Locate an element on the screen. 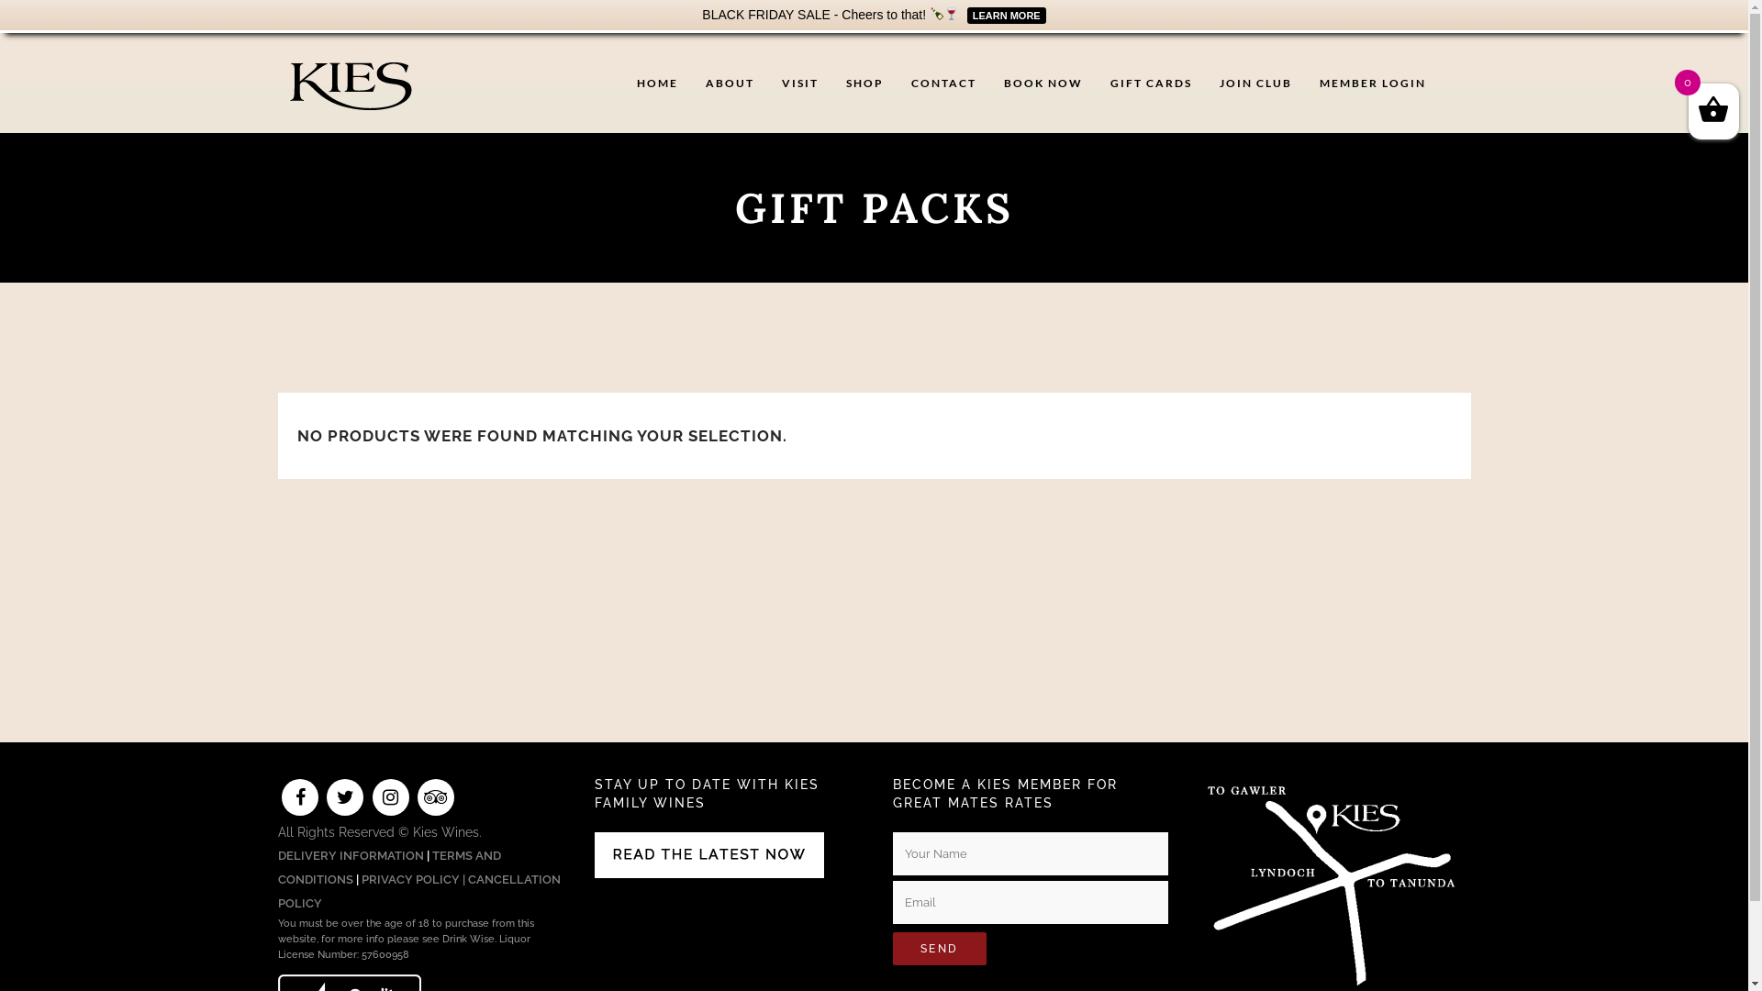 This screenshot has height=991, width=1762. GIFT CARDS is located at coordinates (1151, 83).